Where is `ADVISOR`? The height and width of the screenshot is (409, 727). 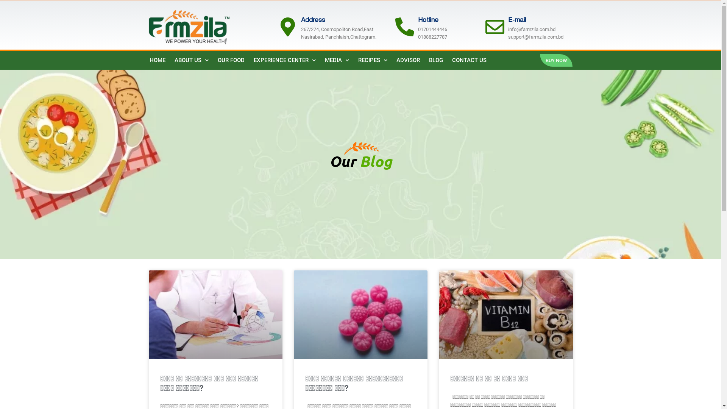
ADVISOR is located at coordinates (408, 60).